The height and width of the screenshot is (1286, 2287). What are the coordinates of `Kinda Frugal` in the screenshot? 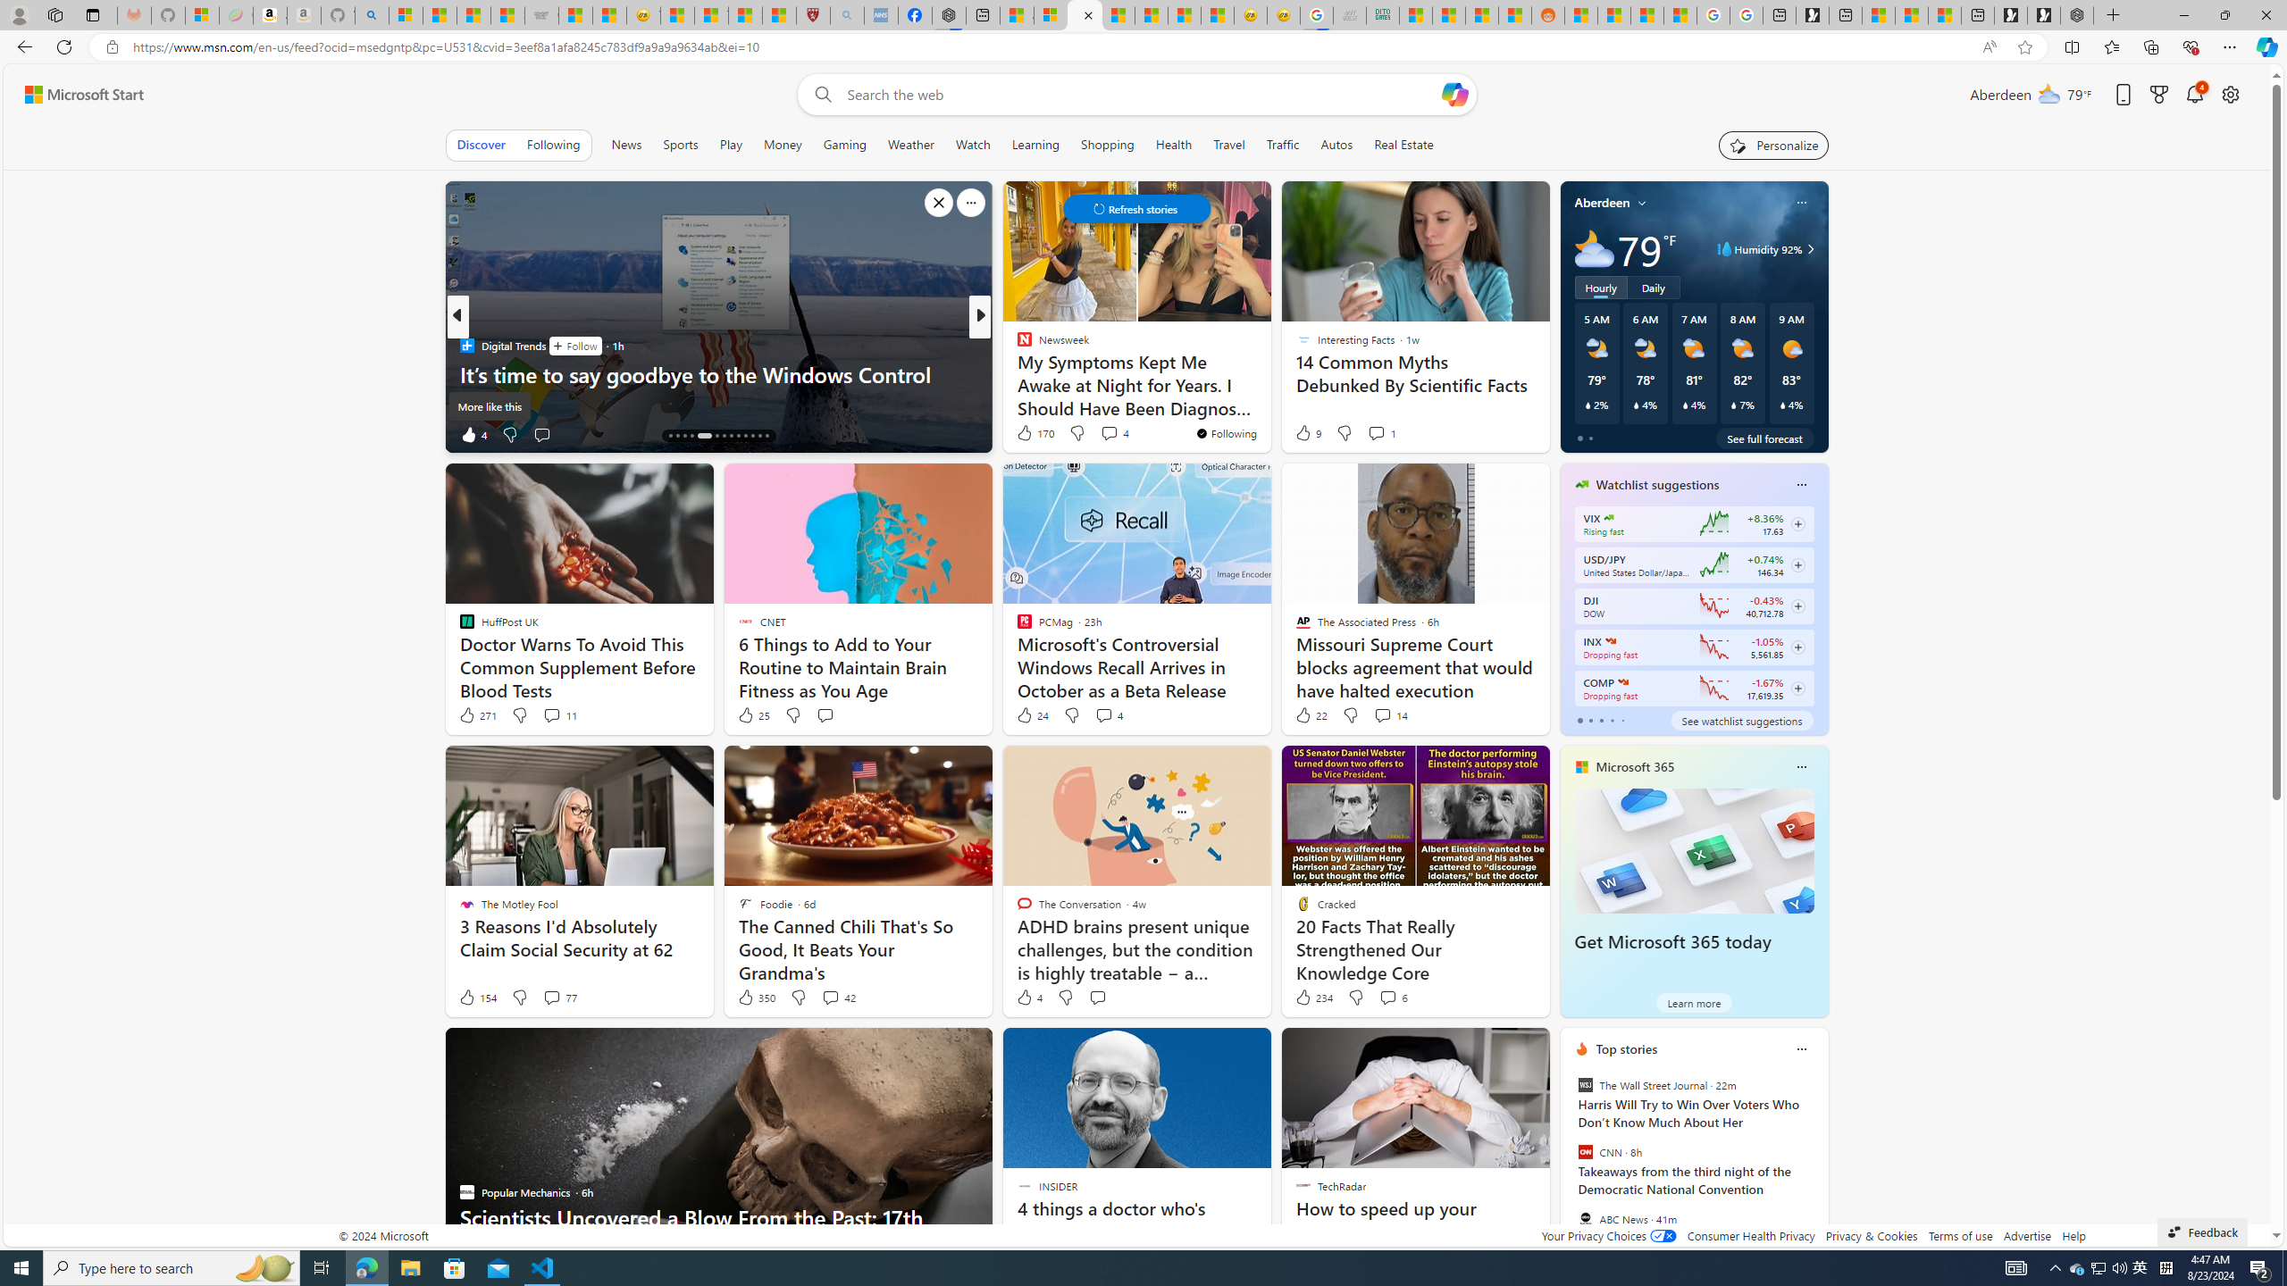 It's located at (1016, 373).